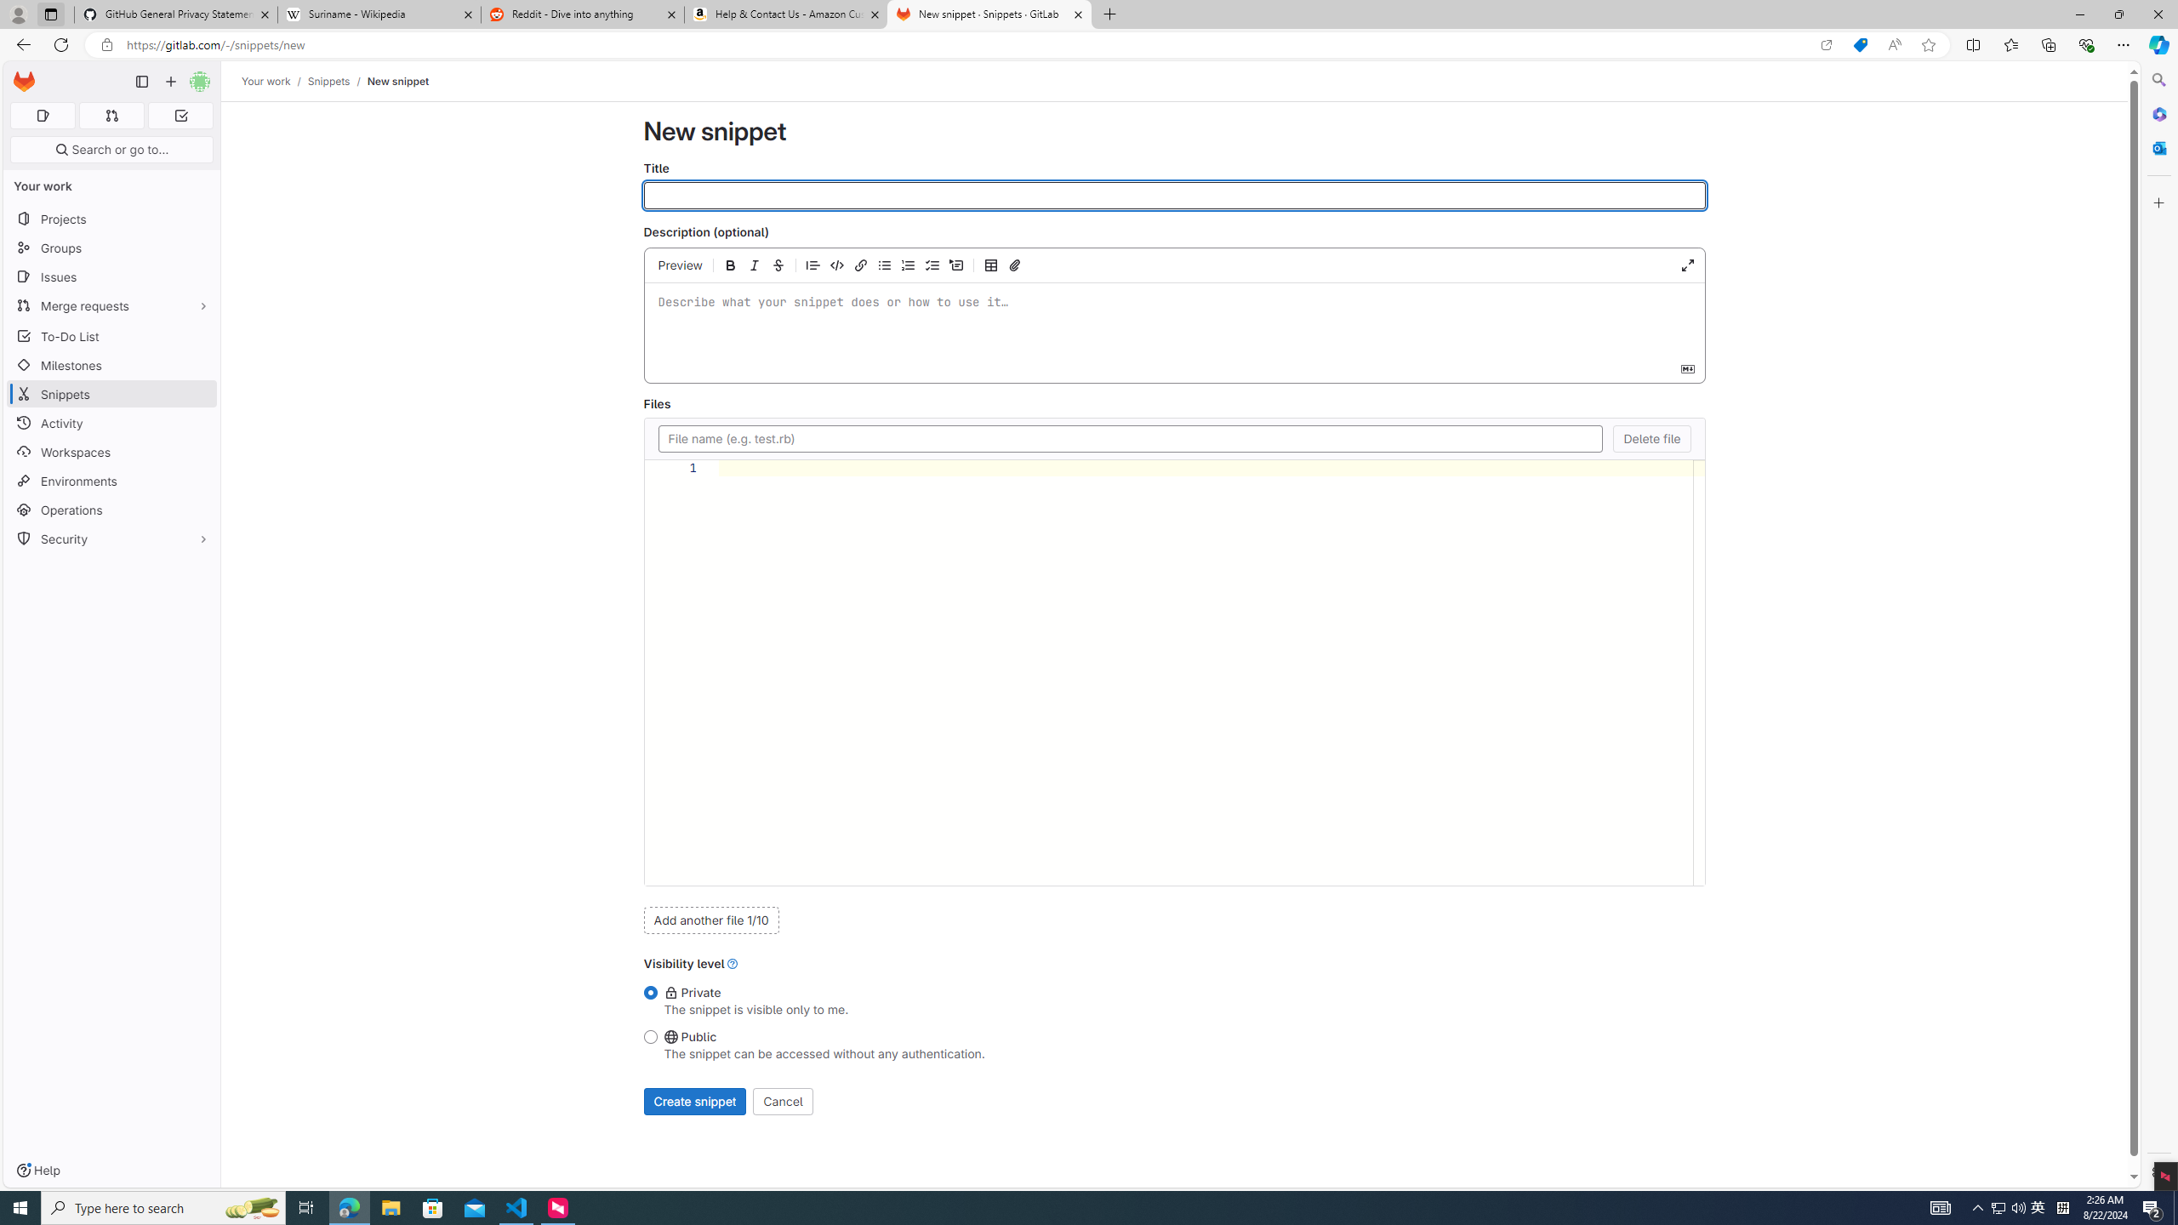  Describe the element at coordinates (1860, 45) in the screenshot. I see `Shopping in Microsoft Edge` at that location.